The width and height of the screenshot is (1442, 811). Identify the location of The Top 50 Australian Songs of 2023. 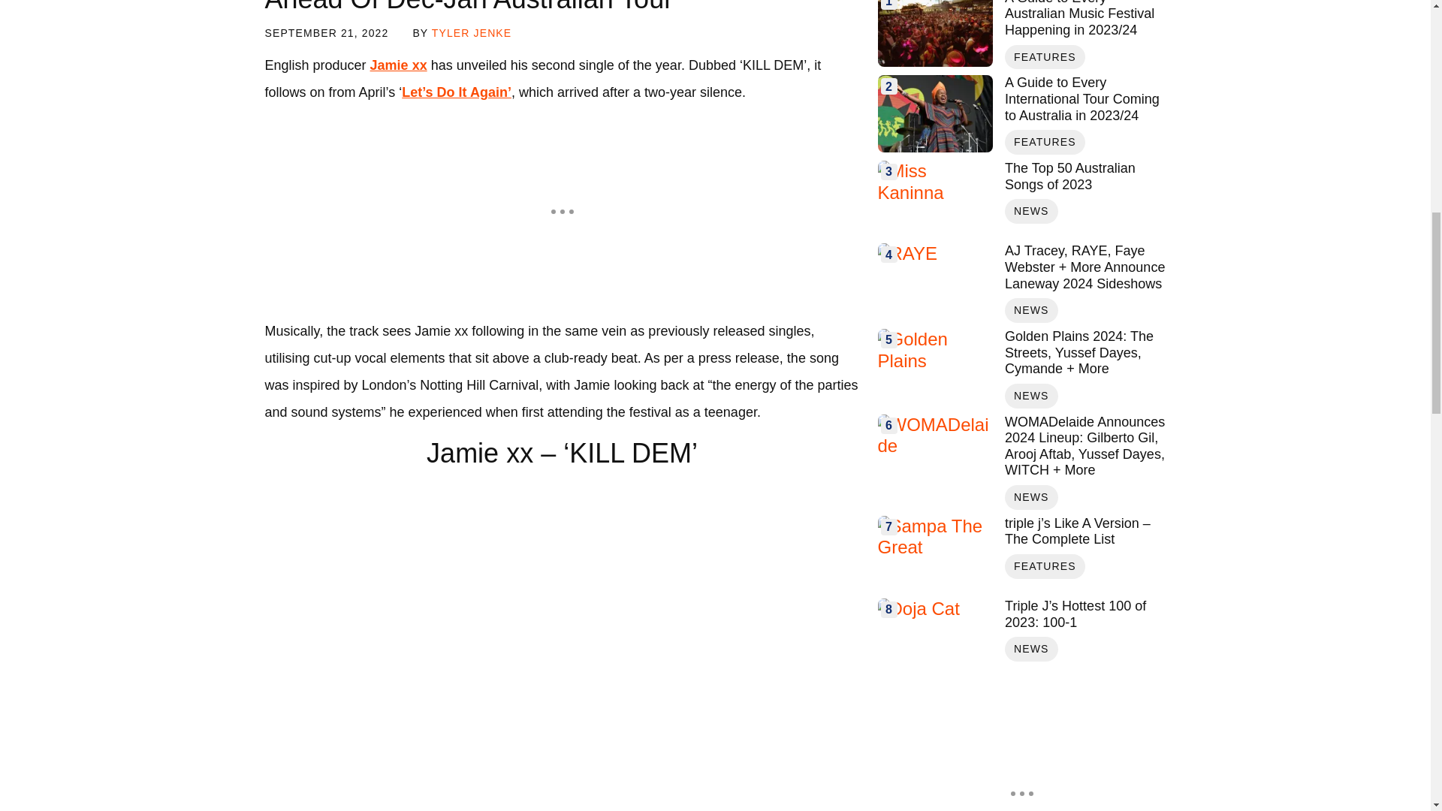
(934, 198).